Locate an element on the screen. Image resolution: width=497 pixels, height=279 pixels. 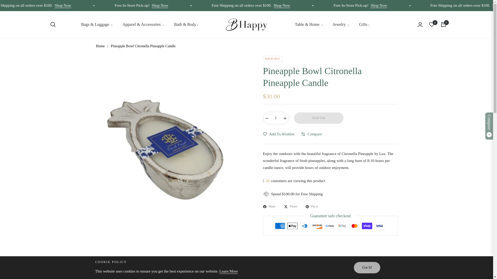
Meta Pay is located at coordinates (330, 226).